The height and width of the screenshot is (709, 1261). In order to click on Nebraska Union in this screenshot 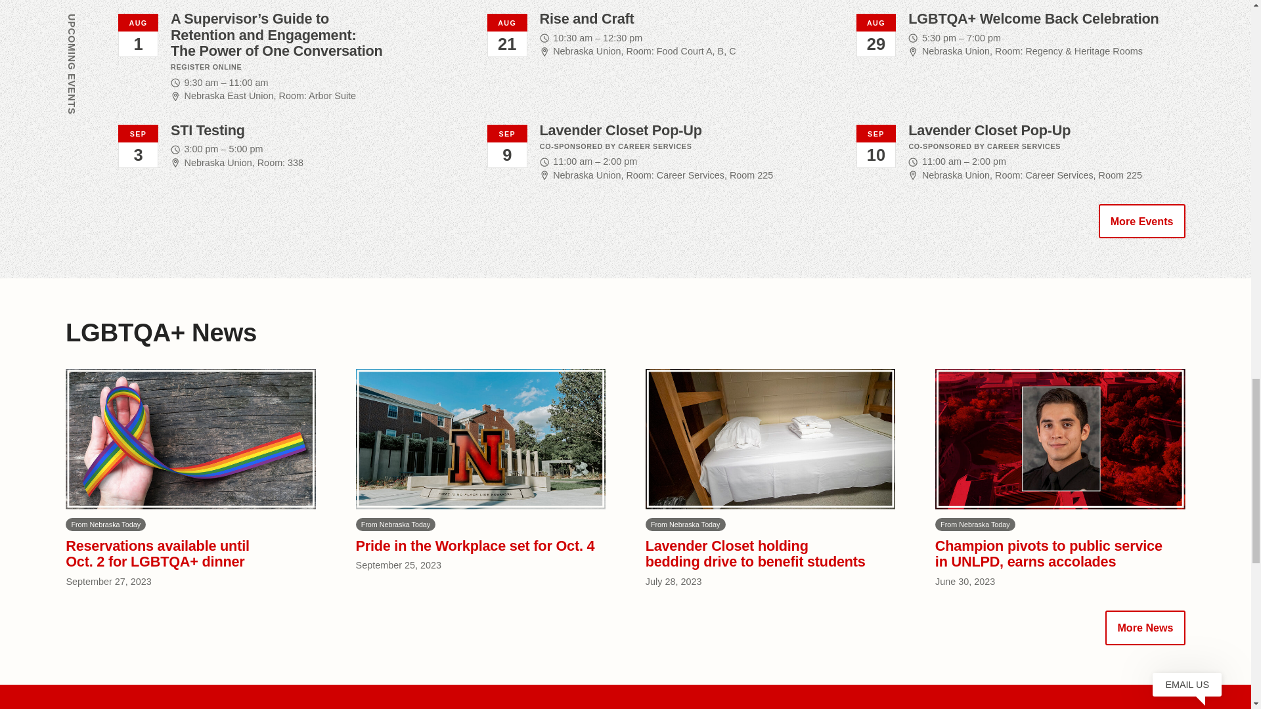, I will do `click(586, 51)`.